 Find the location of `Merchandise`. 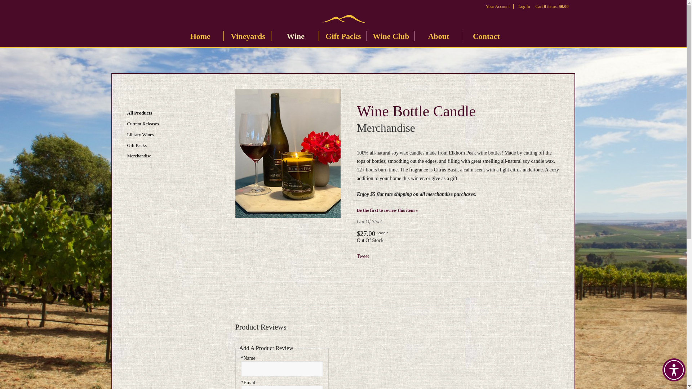

Merchandise is located at coordinates (164, 156).